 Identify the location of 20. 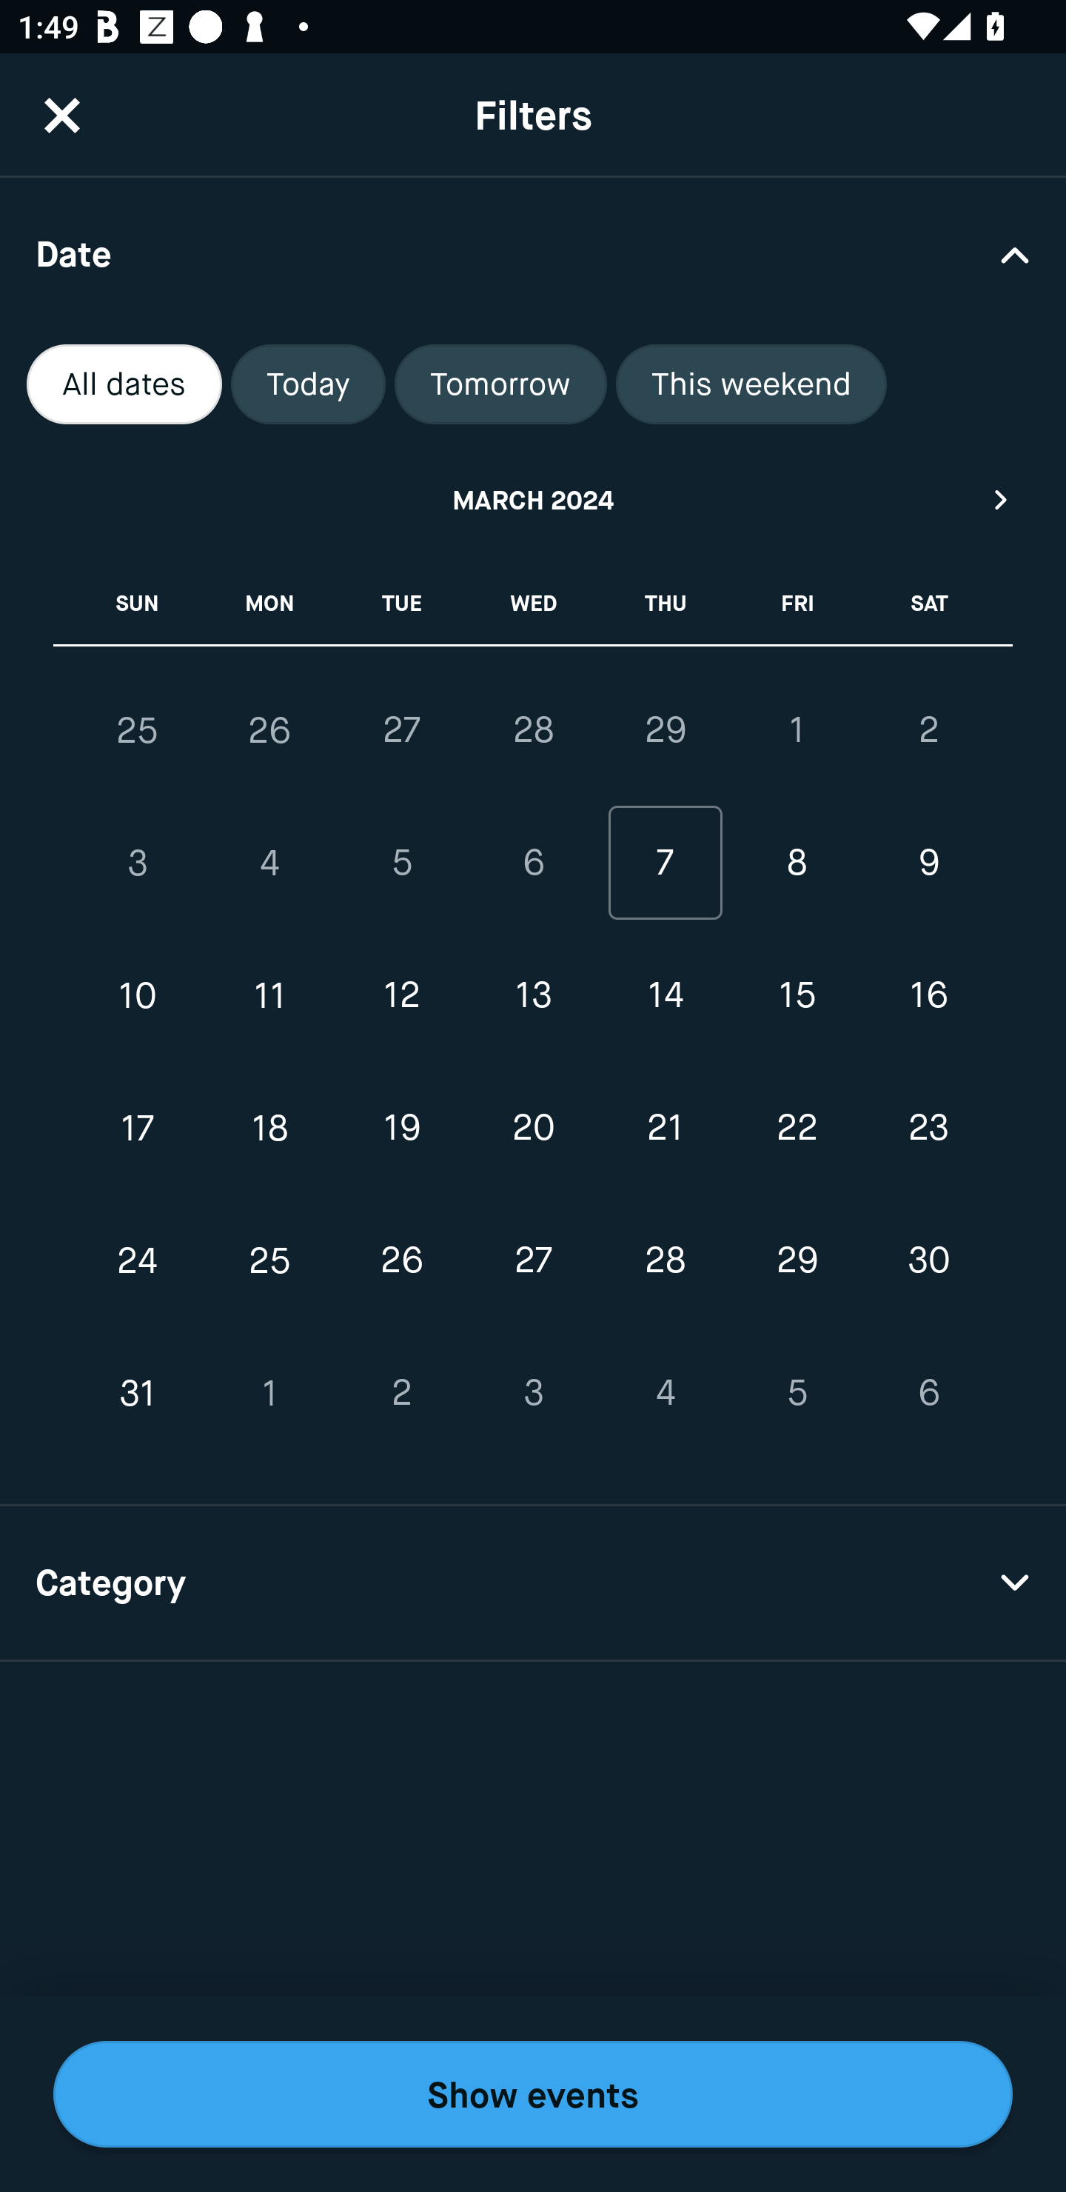
(533, 1127).